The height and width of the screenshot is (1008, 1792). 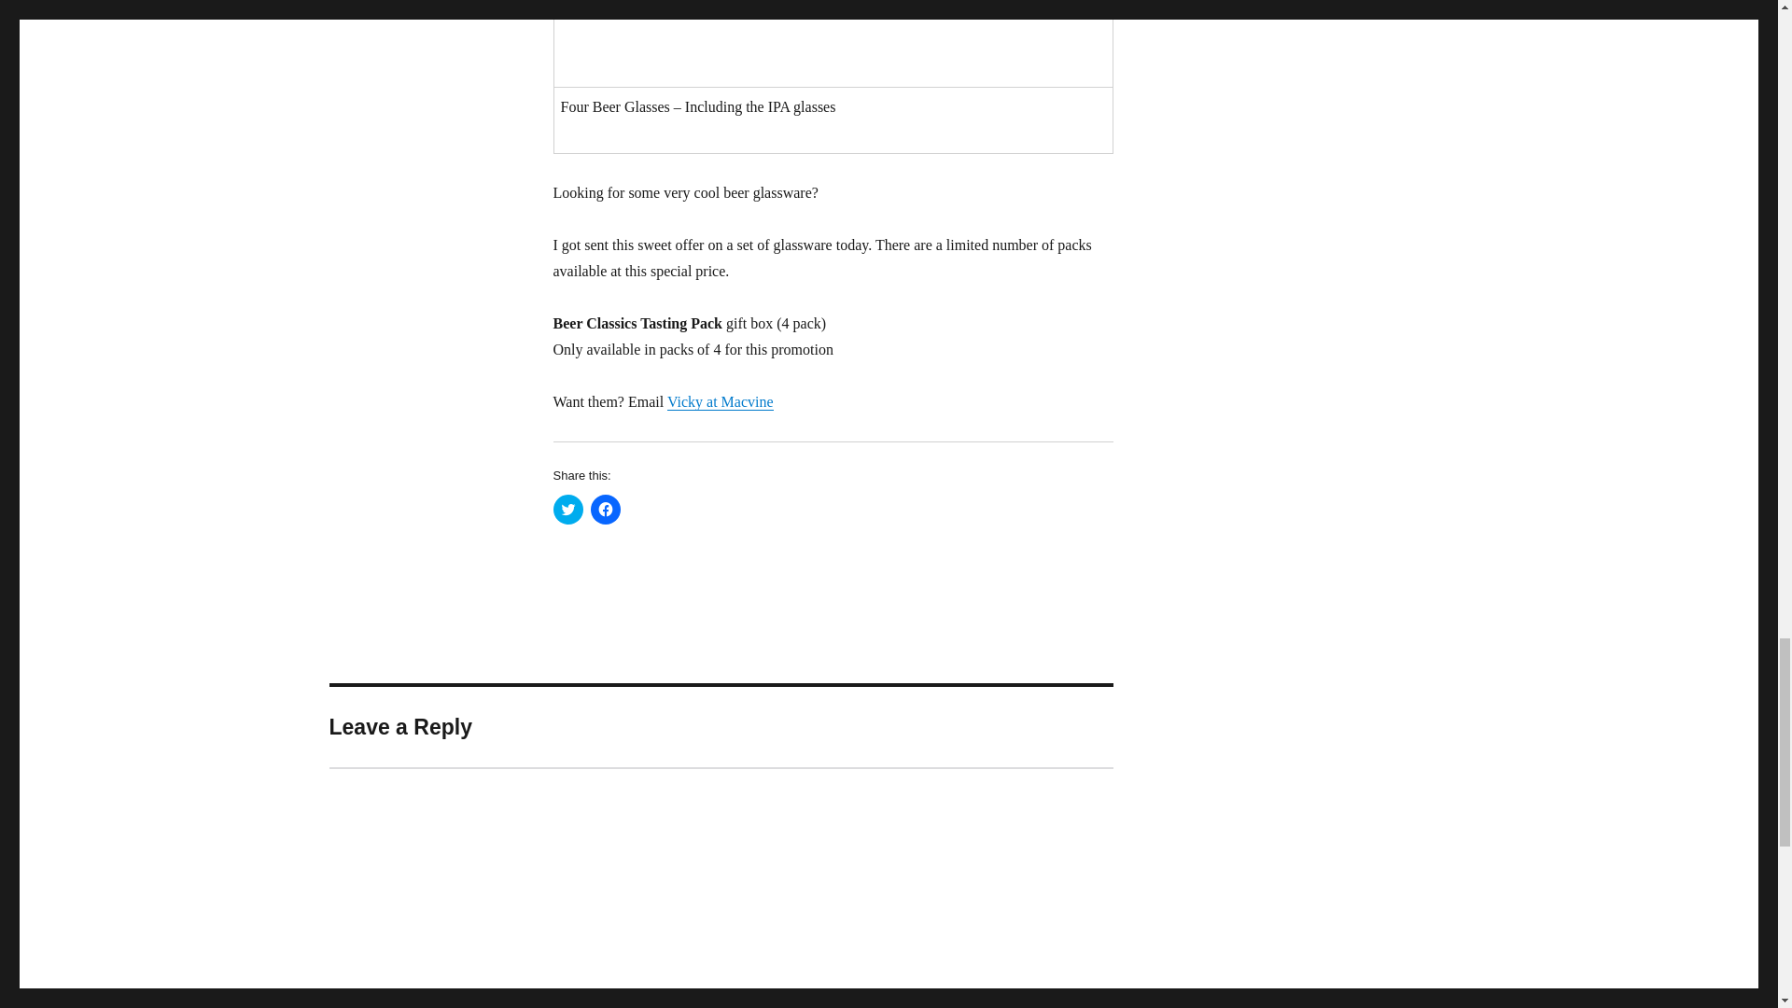 What do you see at coordinates (721, 887) in the screenshot?
I see `Comment Form` at bounding box center [721, 887].